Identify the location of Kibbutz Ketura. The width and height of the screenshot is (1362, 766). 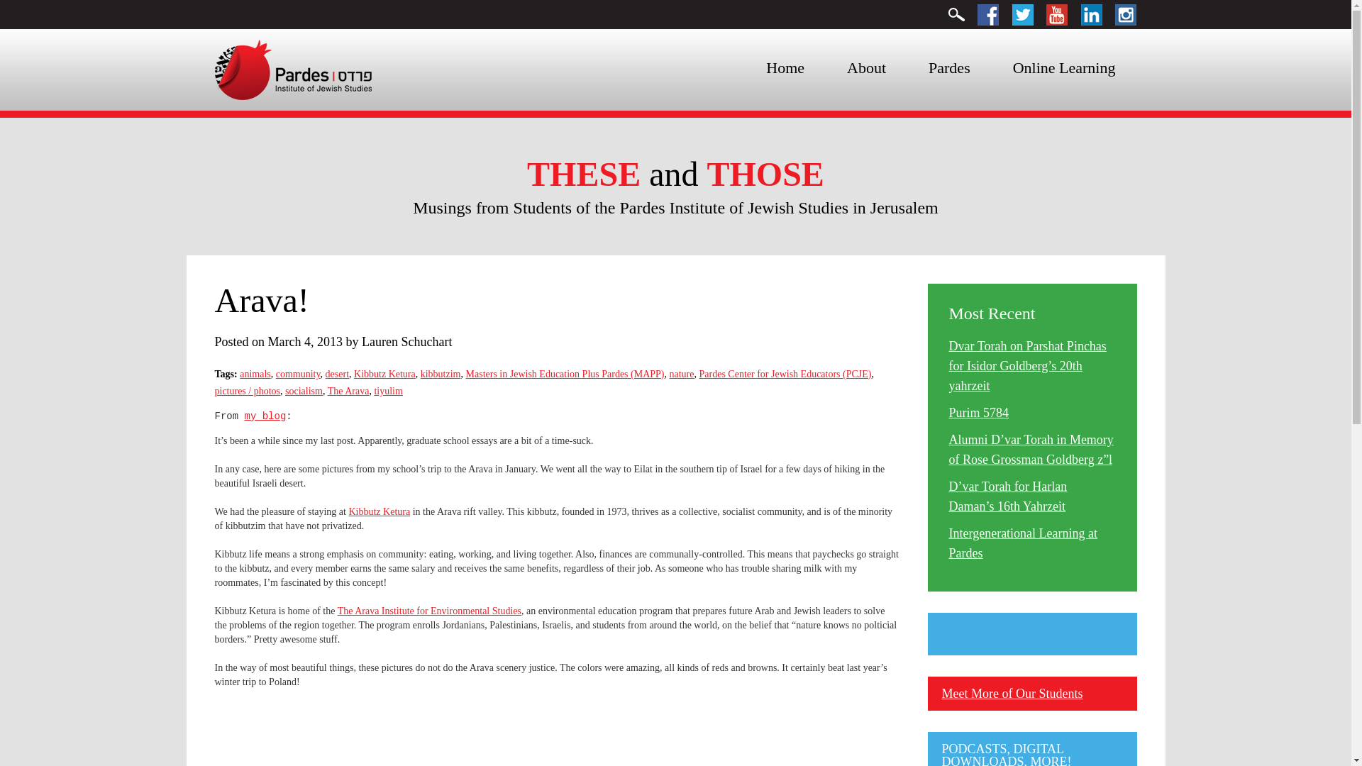
(379, 511).